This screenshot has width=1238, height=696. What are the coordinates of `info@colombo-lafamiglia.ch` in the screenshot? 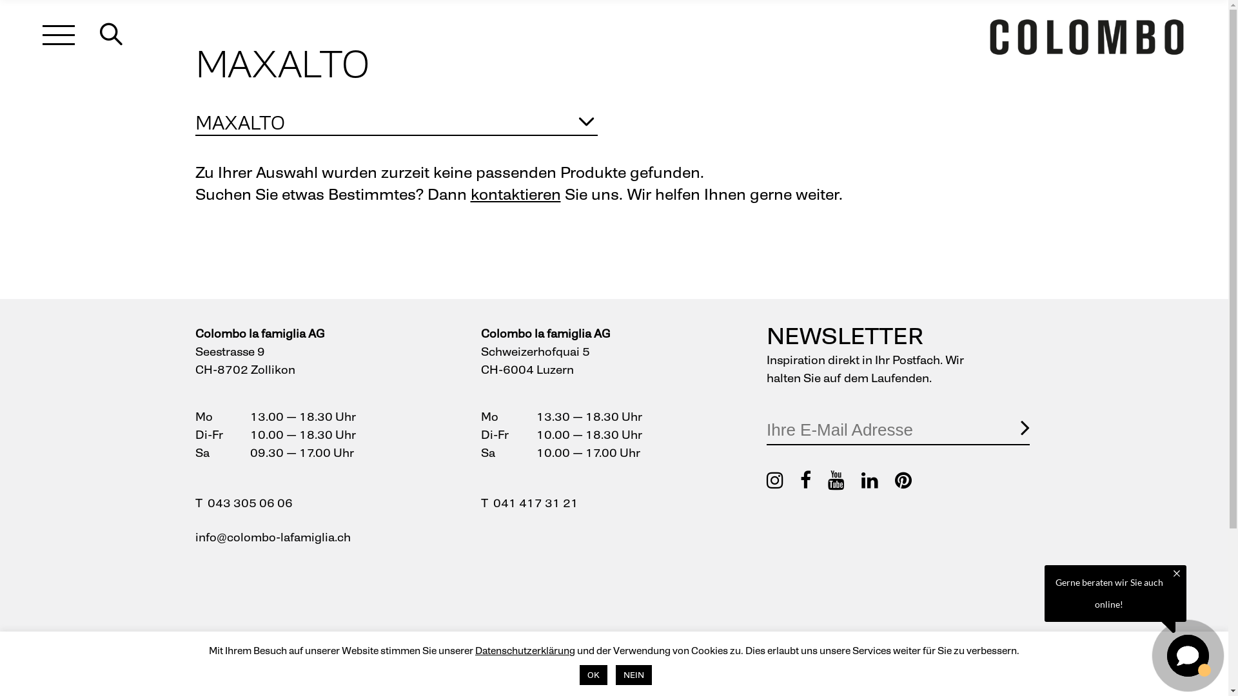 It's located at (272, 537).